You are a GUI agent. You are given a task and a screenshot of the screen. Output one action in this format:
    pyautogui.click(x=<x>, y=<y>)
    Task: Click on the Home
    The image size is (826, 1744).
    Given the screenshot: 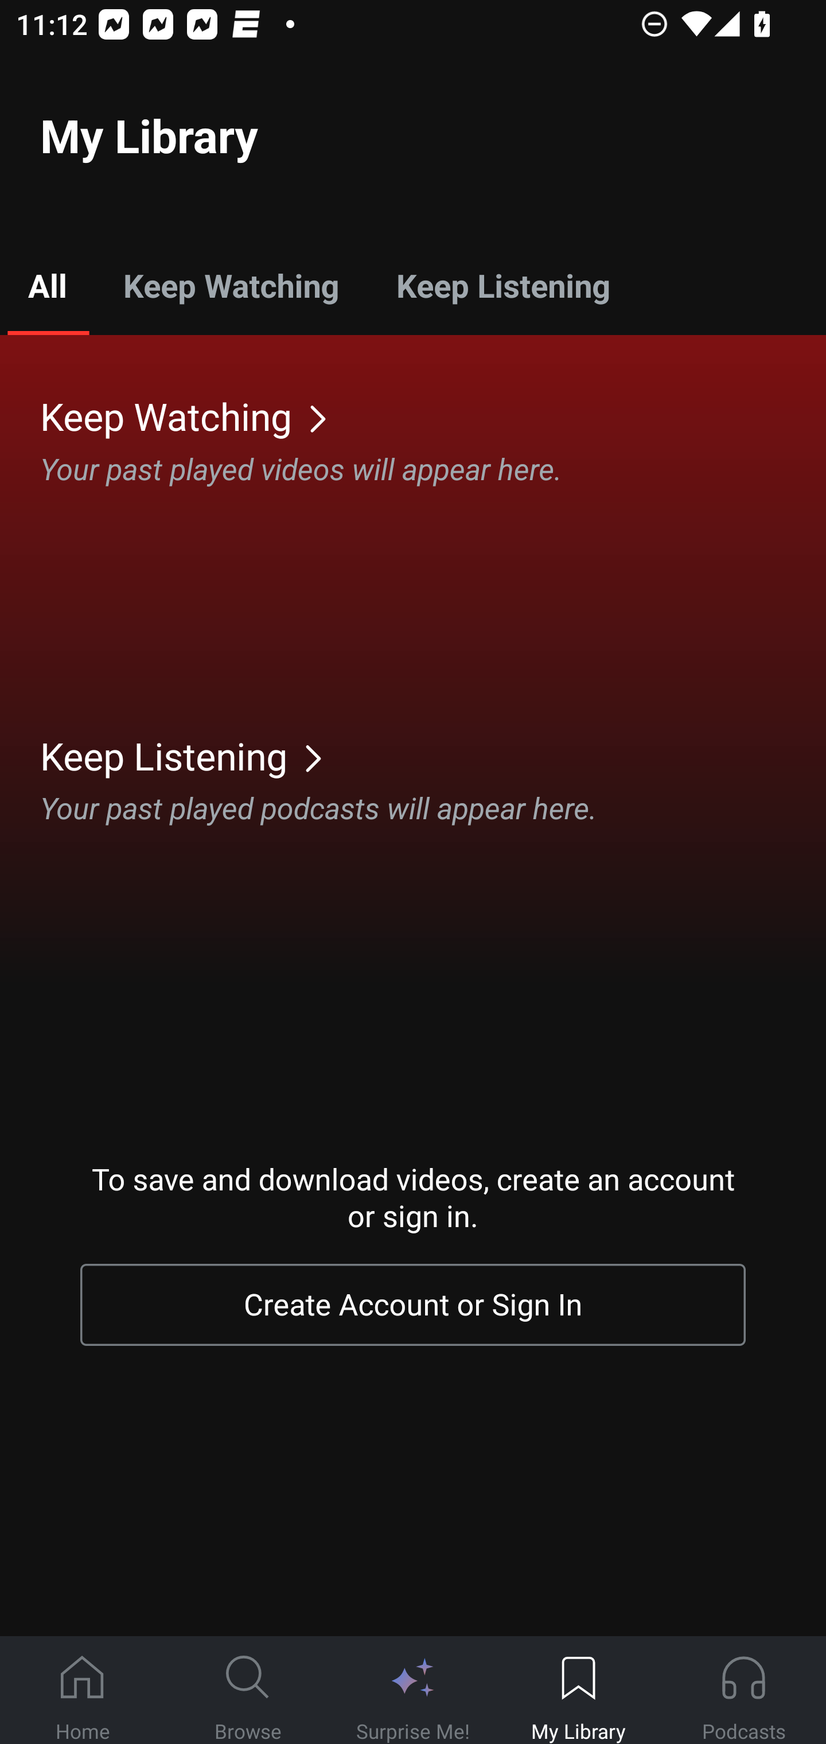 What is the action you would take?
    pyautogui.click(x=83, y=1691)
    